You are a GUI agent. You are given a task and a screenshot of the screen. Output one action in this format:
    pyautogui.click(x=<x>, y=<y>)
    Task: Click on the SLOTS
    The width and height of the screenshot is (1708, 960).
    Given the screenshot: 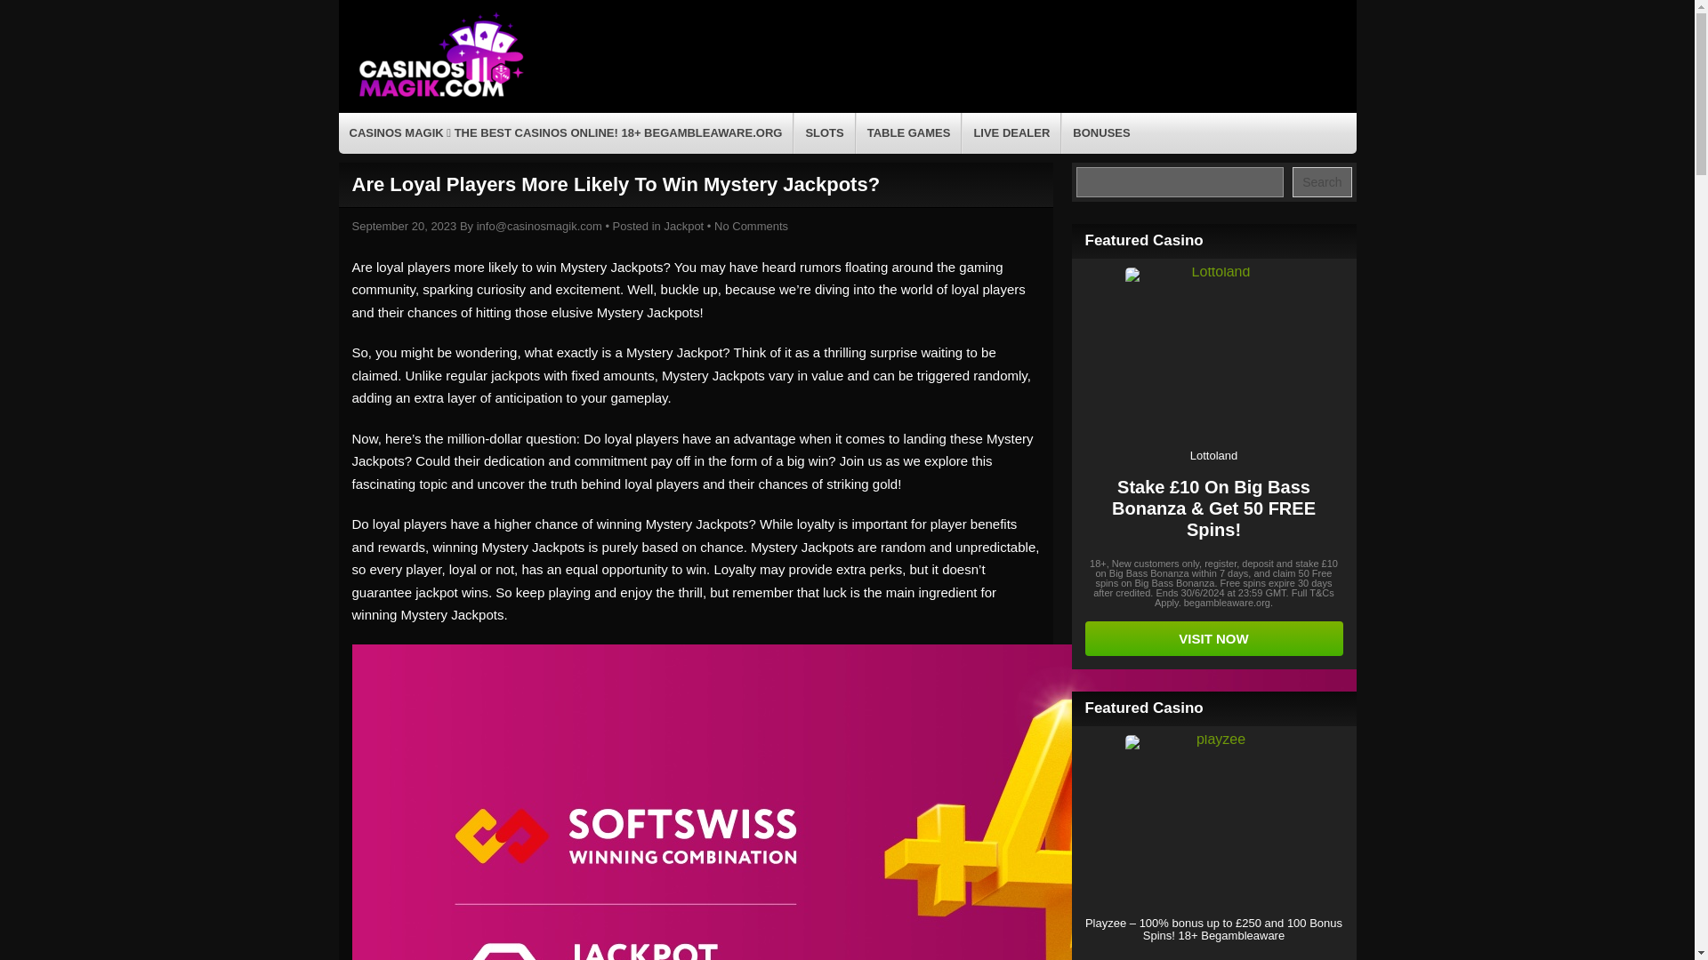 What is the action you would take?
    pyautogui.click(x=824, y=133)
    